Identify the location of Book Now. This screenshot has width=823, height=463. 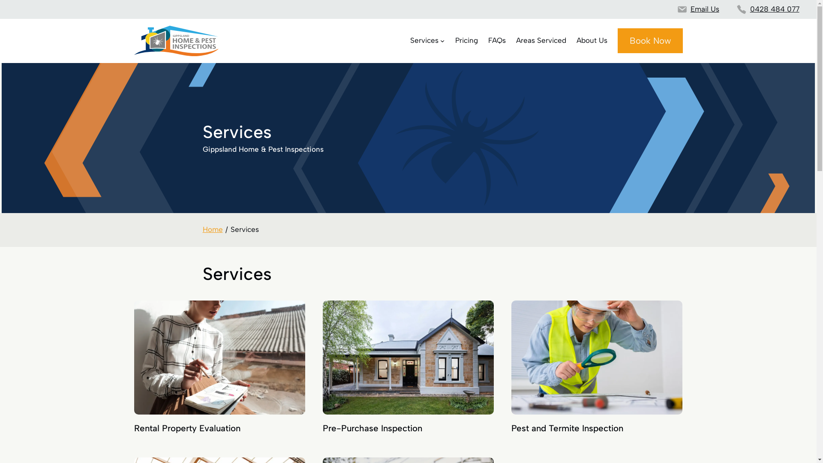
(650, 41).